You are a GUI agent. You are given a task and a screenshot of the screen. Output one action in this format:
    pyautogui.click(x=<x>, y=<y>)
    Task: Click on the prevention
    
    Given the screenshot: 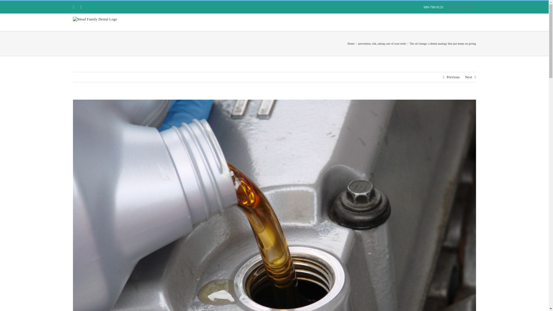 What is the action you would take?
    pyautogui.click(x=364, y=43)
    